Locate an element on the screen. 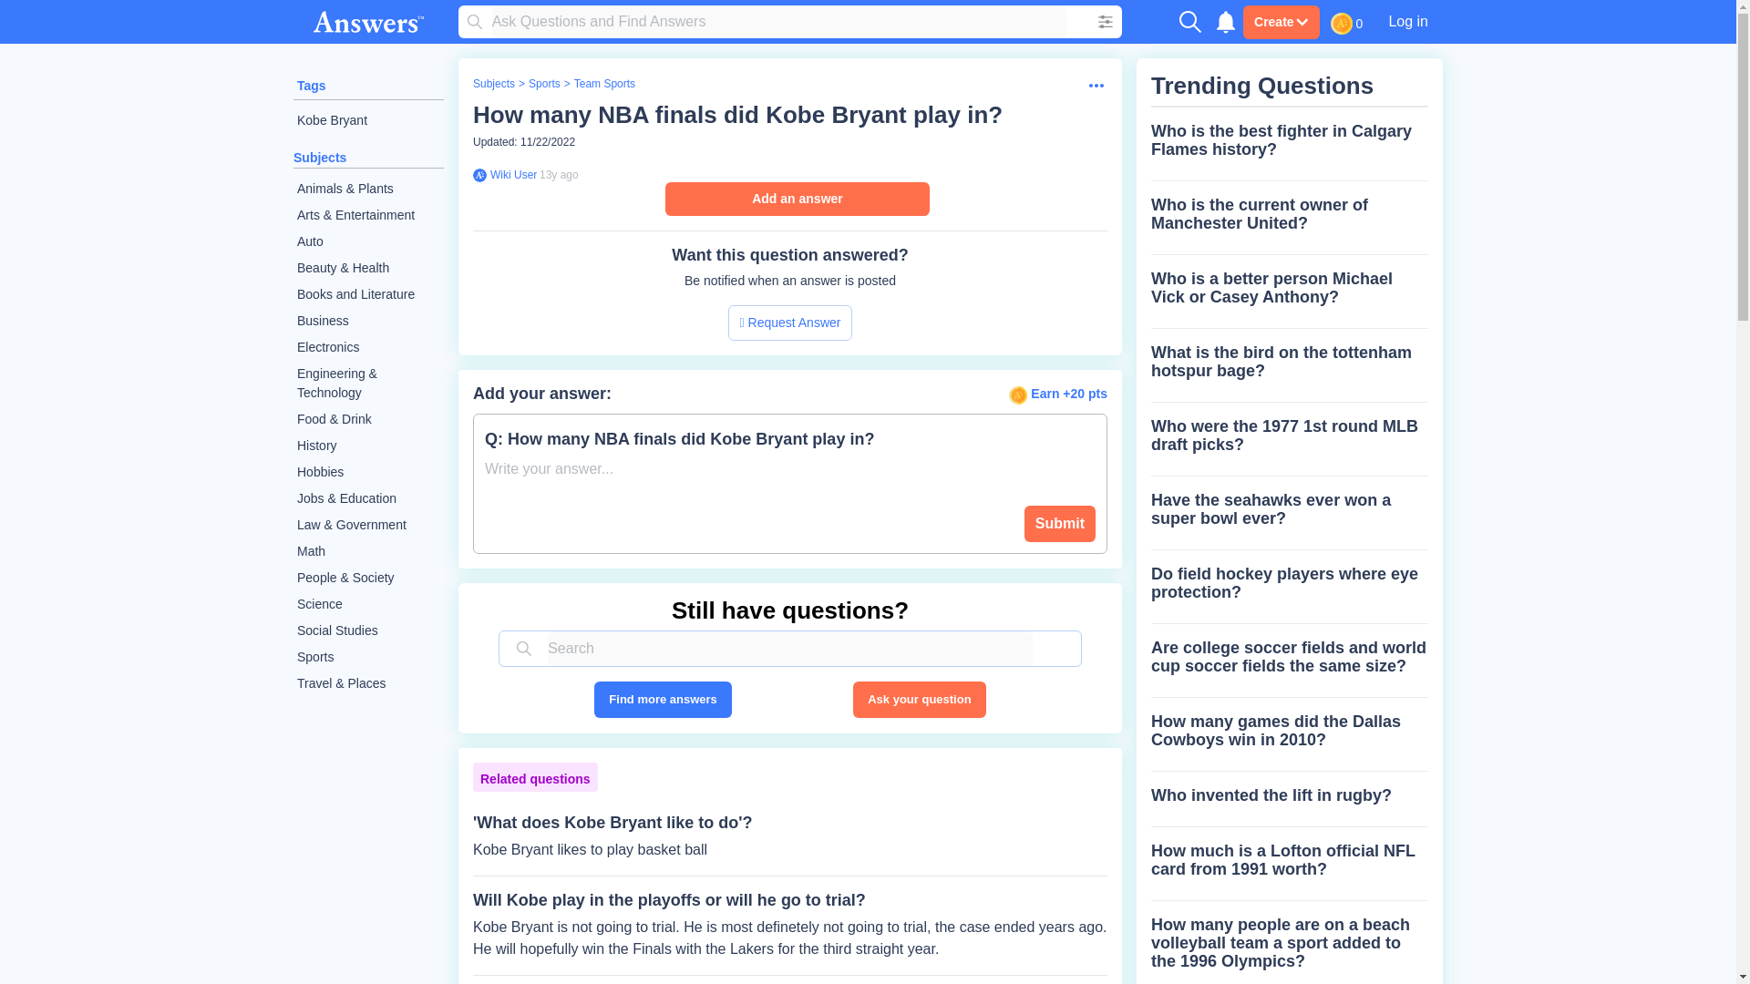  Social Studies is located at coordinates (368, 630).